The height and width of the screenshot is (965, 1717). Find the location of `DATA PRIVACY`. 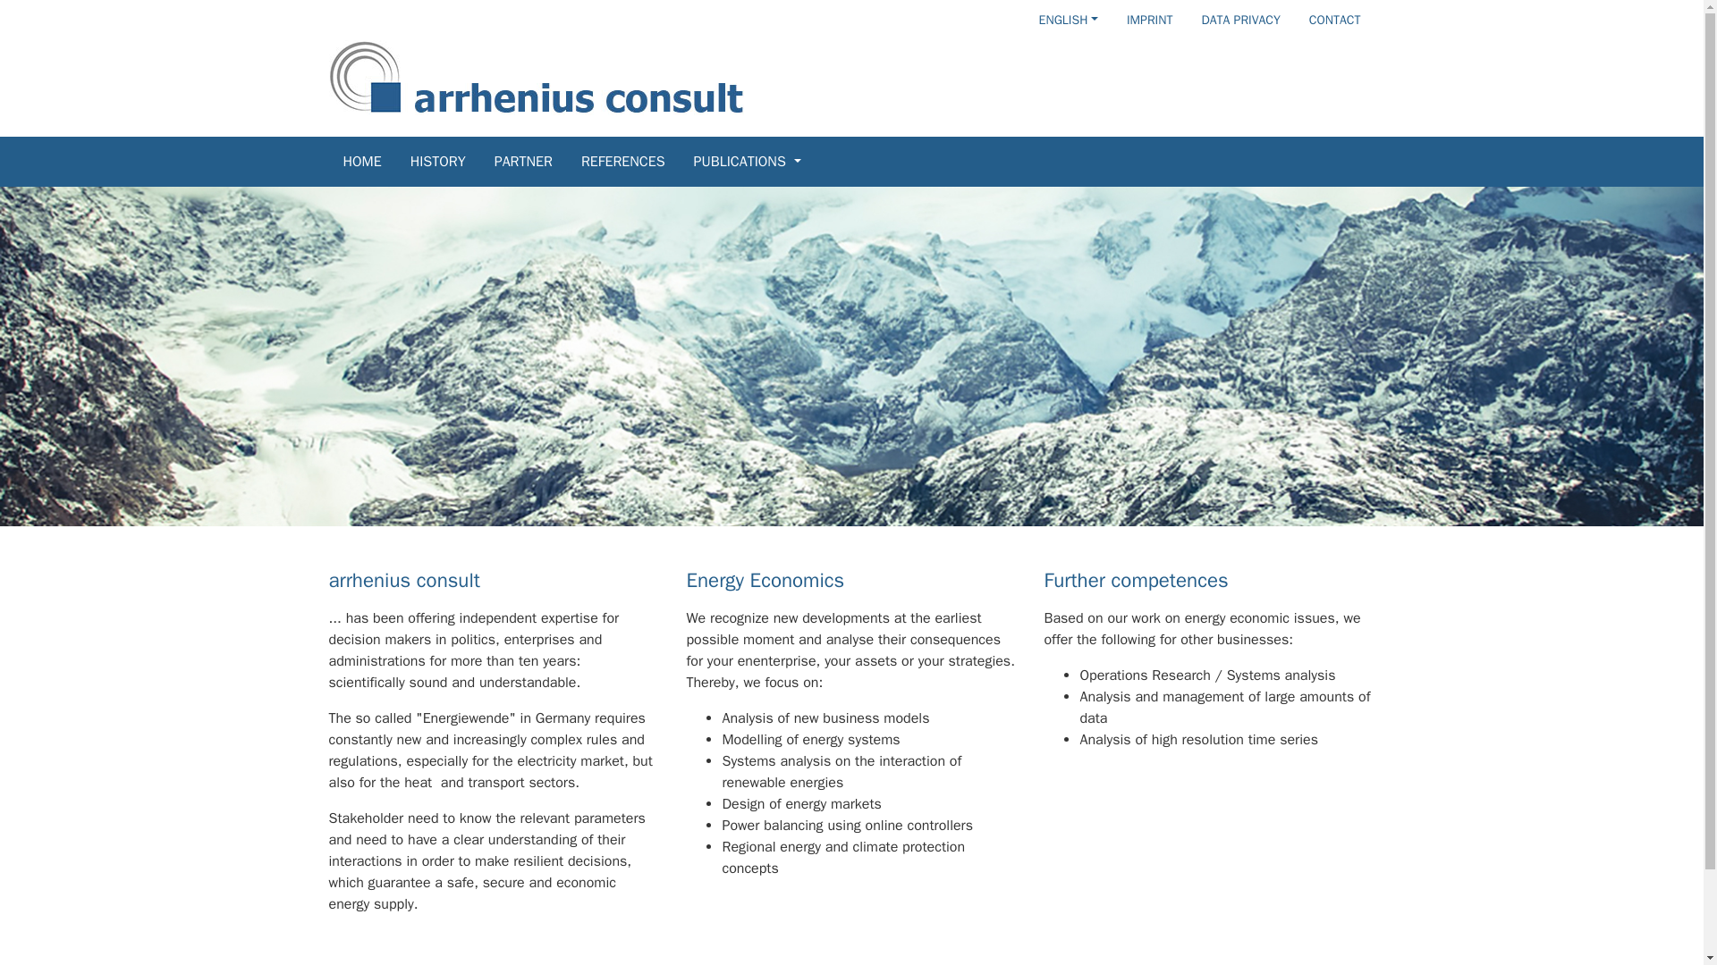

DATA PRIVACY is located at coordinates (1239, 20).